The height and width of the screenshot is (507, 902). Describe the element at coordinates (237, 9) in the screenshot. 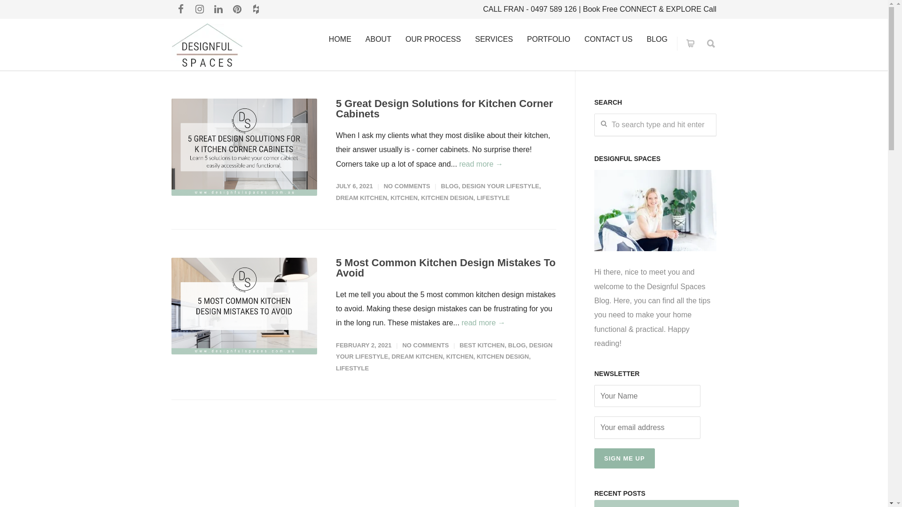

I see `Pinterest` at that location.